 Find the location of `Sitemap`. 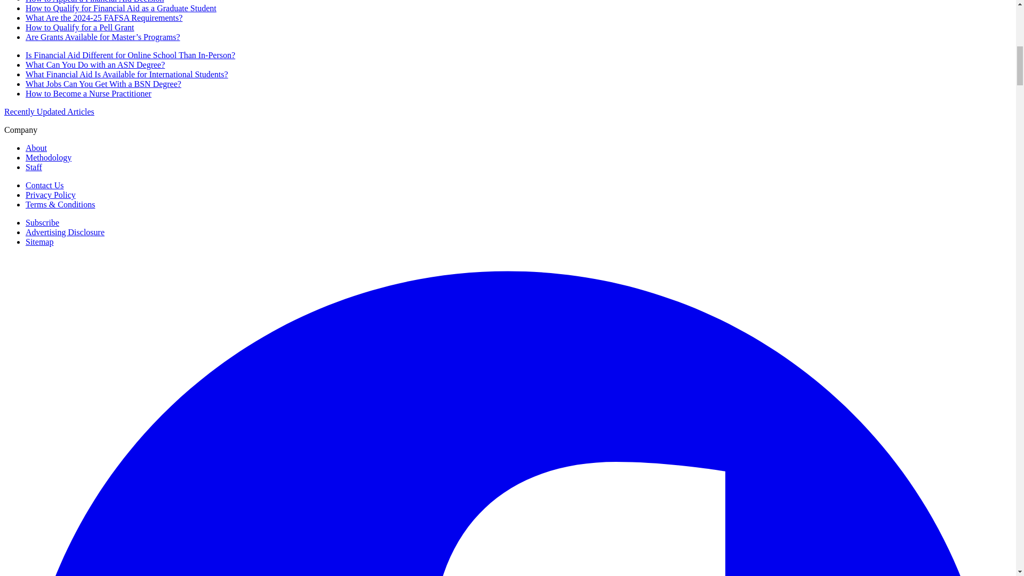

Sitemap is located at coordinates (39, 242).